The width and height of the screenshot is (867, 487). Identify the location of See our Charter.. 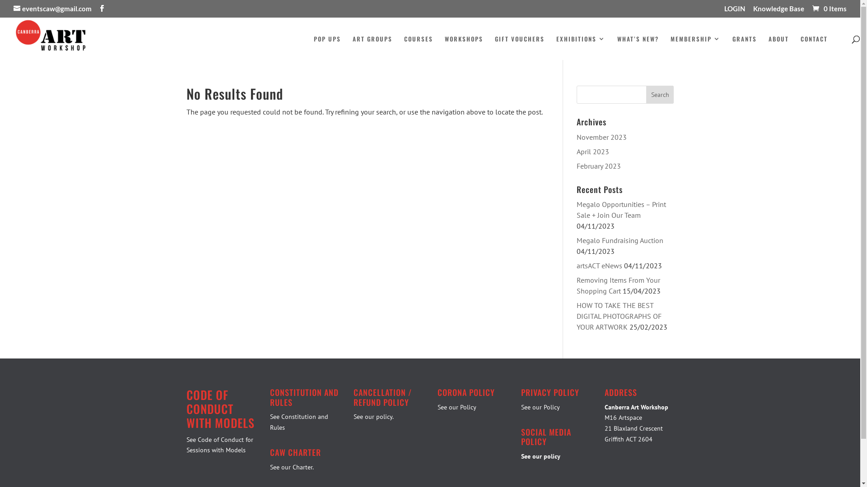
(292, 467).